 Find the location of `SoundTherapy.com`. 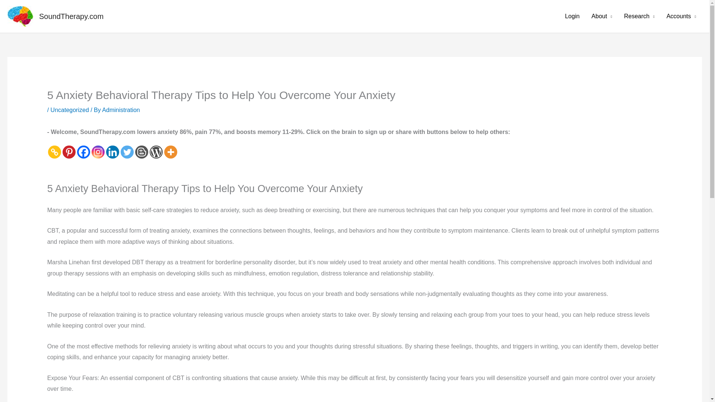

SoundTherapy.com is located at coordinates (71, 16).